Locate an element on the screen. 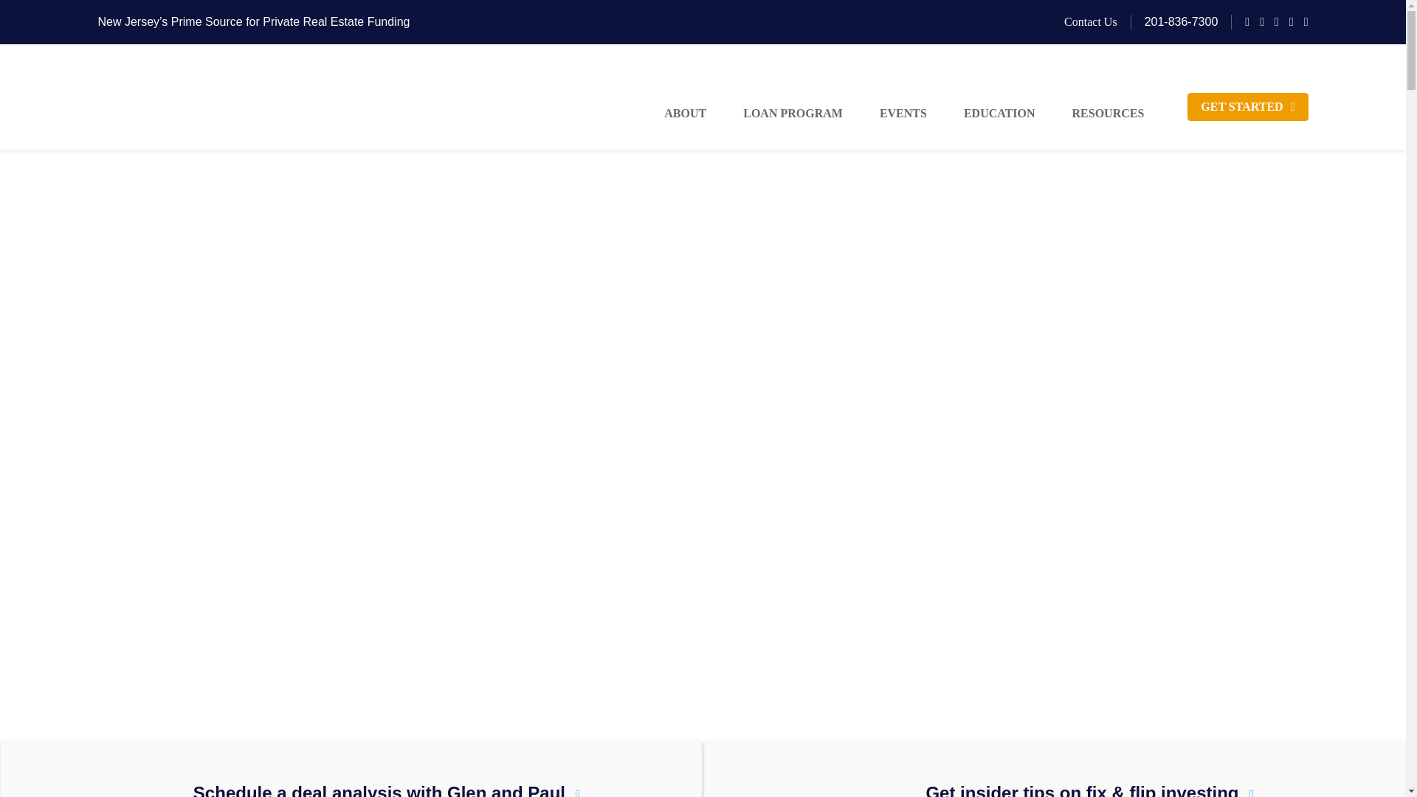  EVENTS is located at coordinates (903, 114).